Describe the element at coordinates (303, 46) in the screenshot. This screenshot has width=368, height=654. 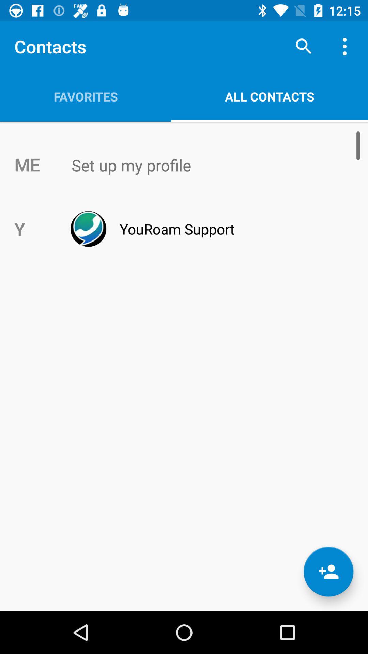
I see `turn off the icon next to the favorites item` at that location.